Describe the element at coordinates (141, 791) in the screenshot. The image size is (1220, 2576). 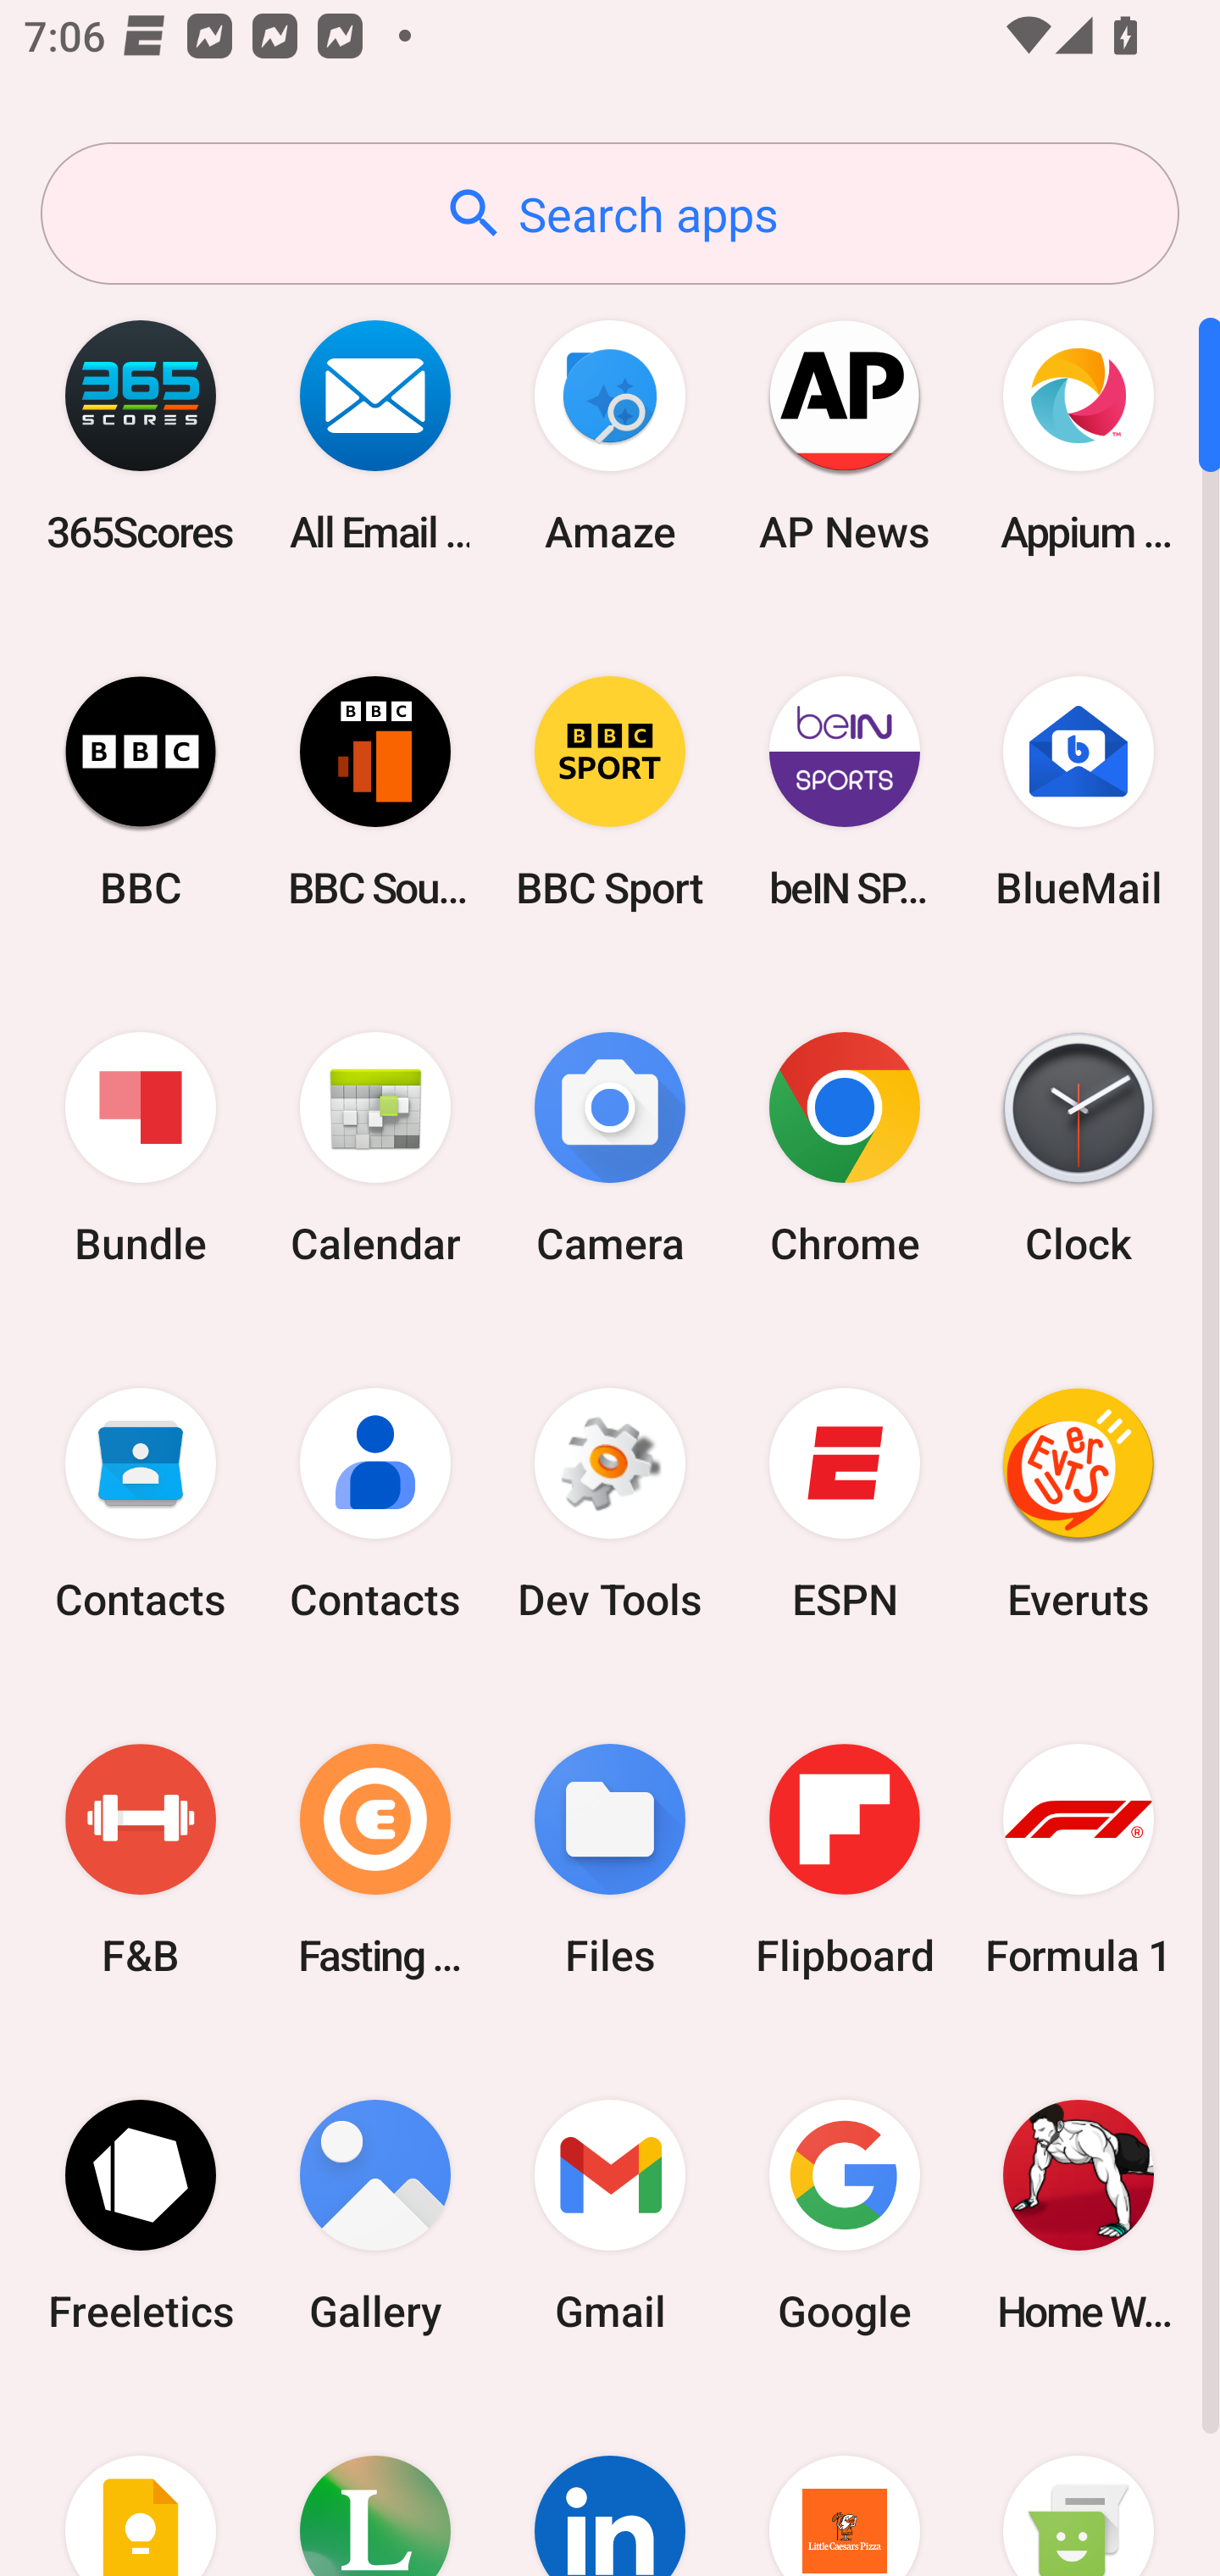
I see `BBC` at that location.